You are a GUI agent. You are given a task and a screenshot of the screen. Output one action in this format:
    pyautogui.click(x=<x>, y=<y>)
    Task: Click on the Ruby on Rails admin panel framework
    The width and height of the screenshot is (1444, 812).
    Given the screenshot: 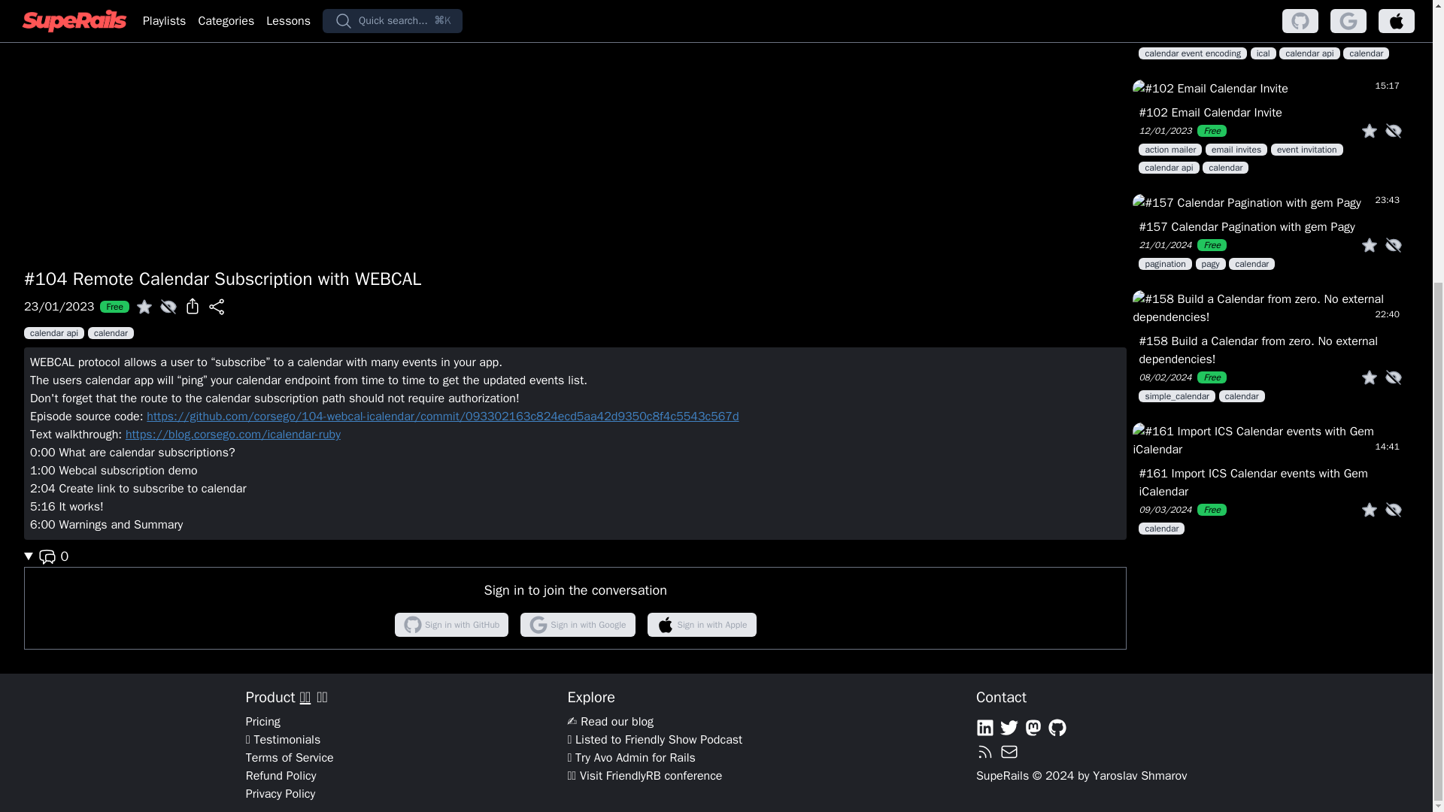 What is the action you would take?
    pyautogui.click(x=654, y=757)
    